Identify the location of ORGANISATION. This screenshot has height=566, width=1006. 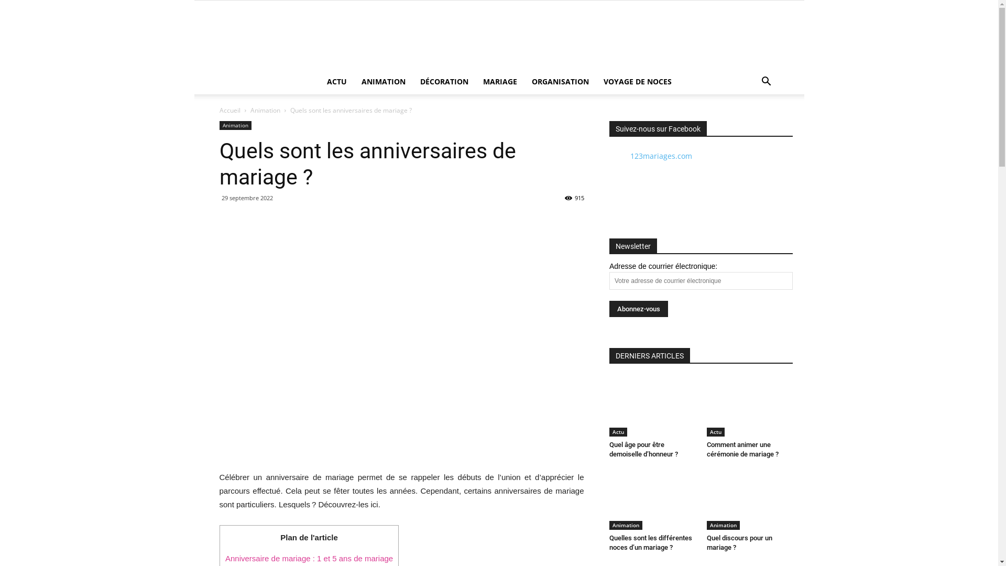
(560, 82).